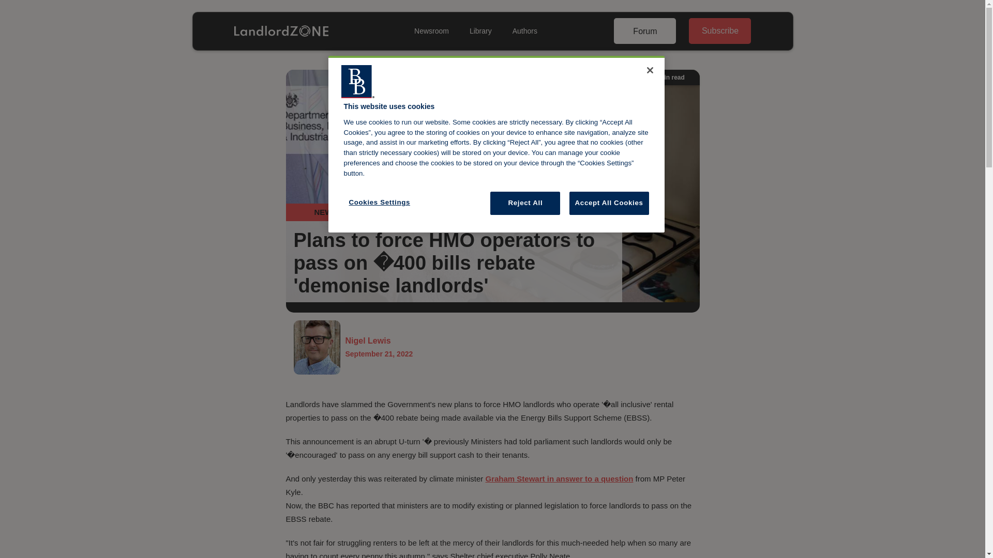  Describe the element at coordinates (720, 31) in the screenshot. I see `Subscribe` at that location.